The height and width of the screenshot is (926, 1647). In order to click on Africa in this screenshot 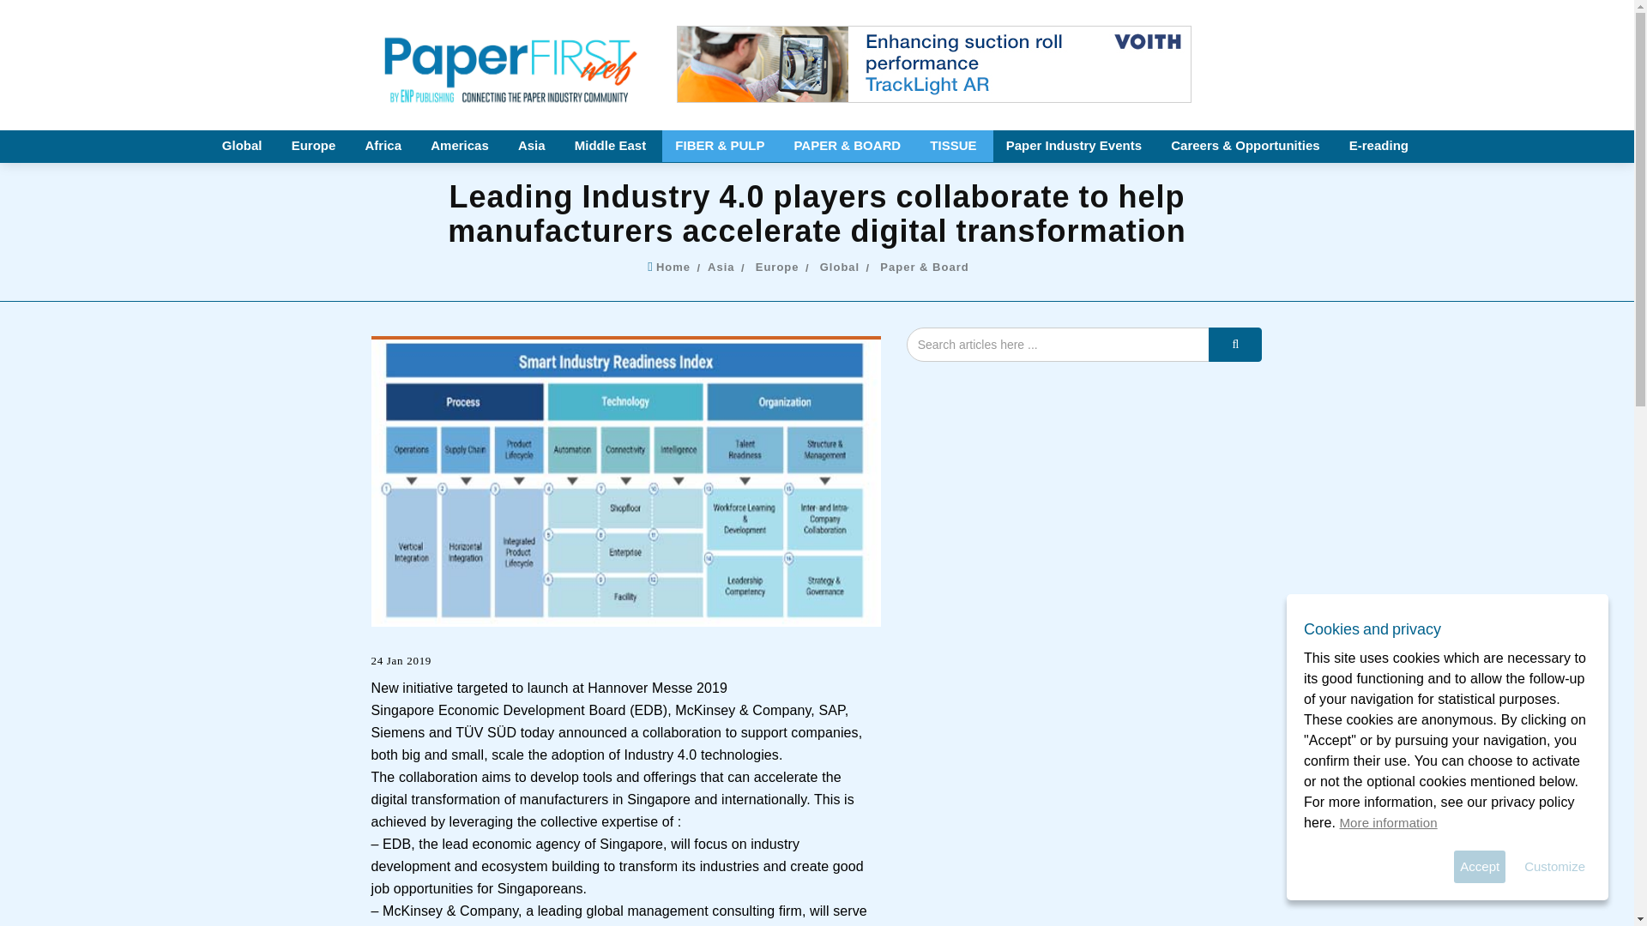, I will do `click(384, 146)`.